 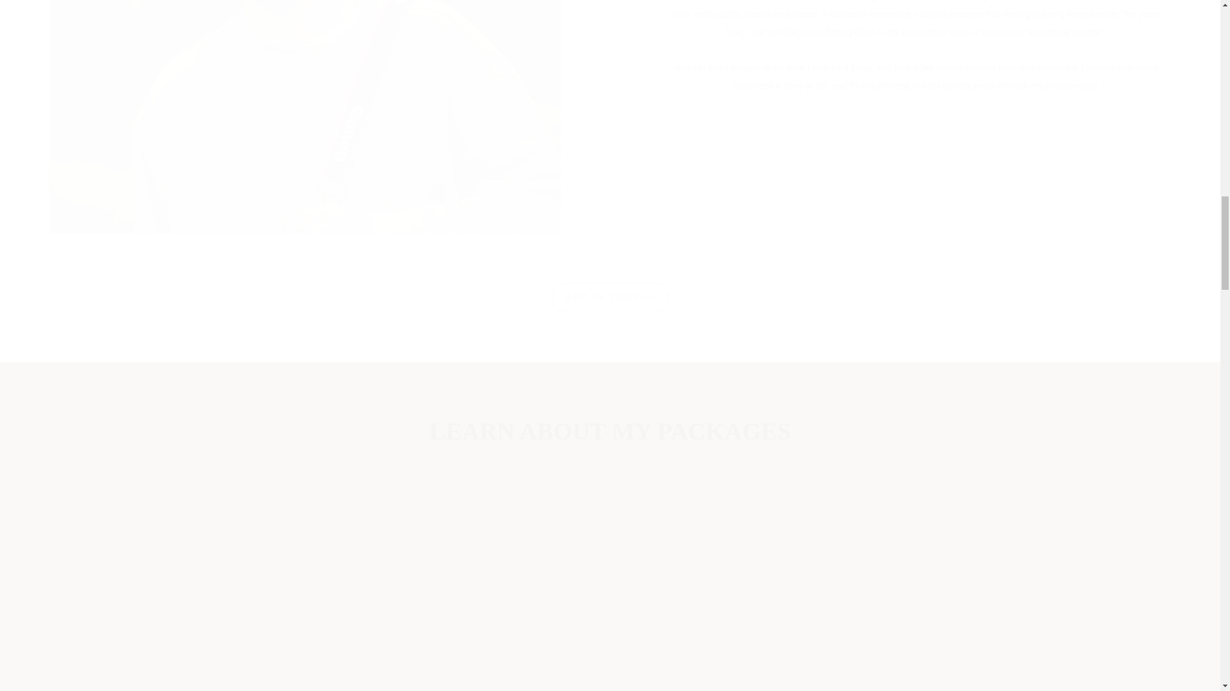 What do you see at coordinates (610, 297) in the screenshot?
I see `GET IN TOUCH!` at bounding box center [610, 297].